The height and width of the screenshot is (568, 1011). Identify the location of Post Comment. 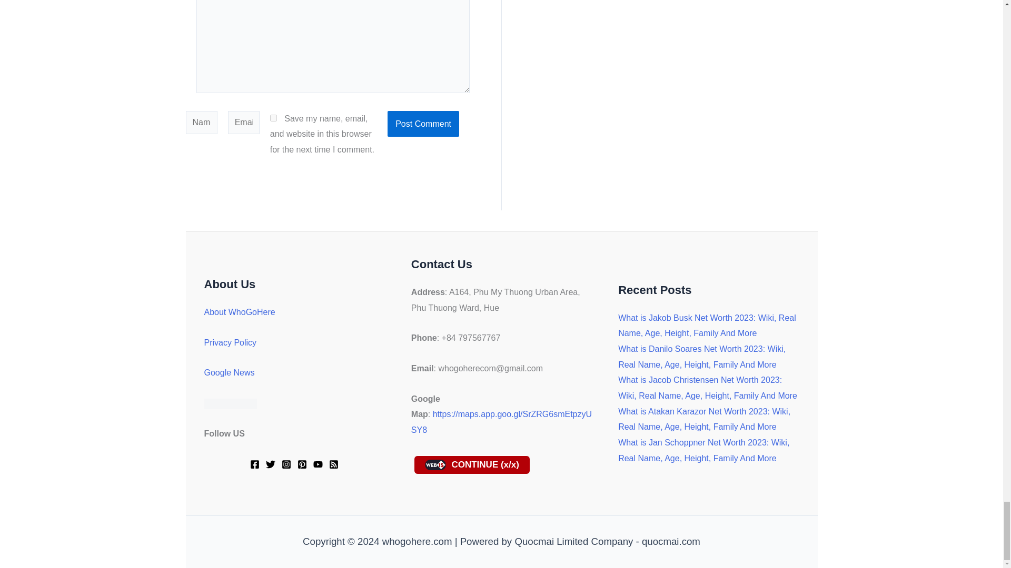
(423, 124).